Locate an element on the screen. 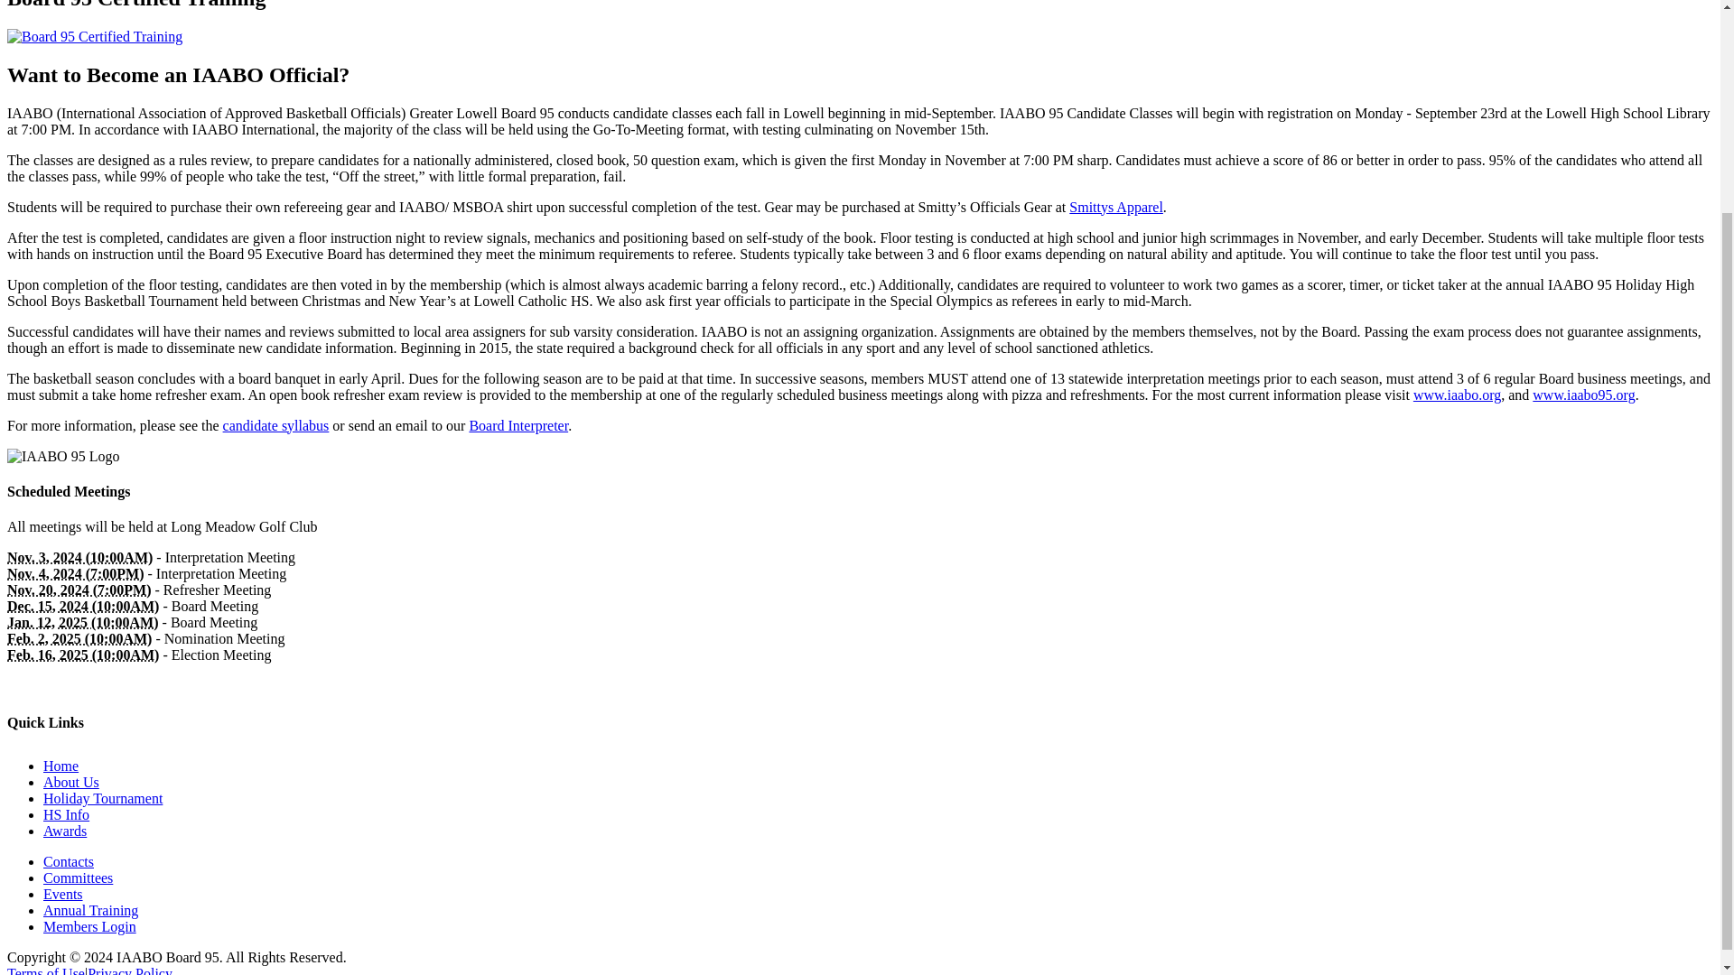 This screenshot has width=1734, height=975. Holiday Tournament is located at coordinates (103, 798).